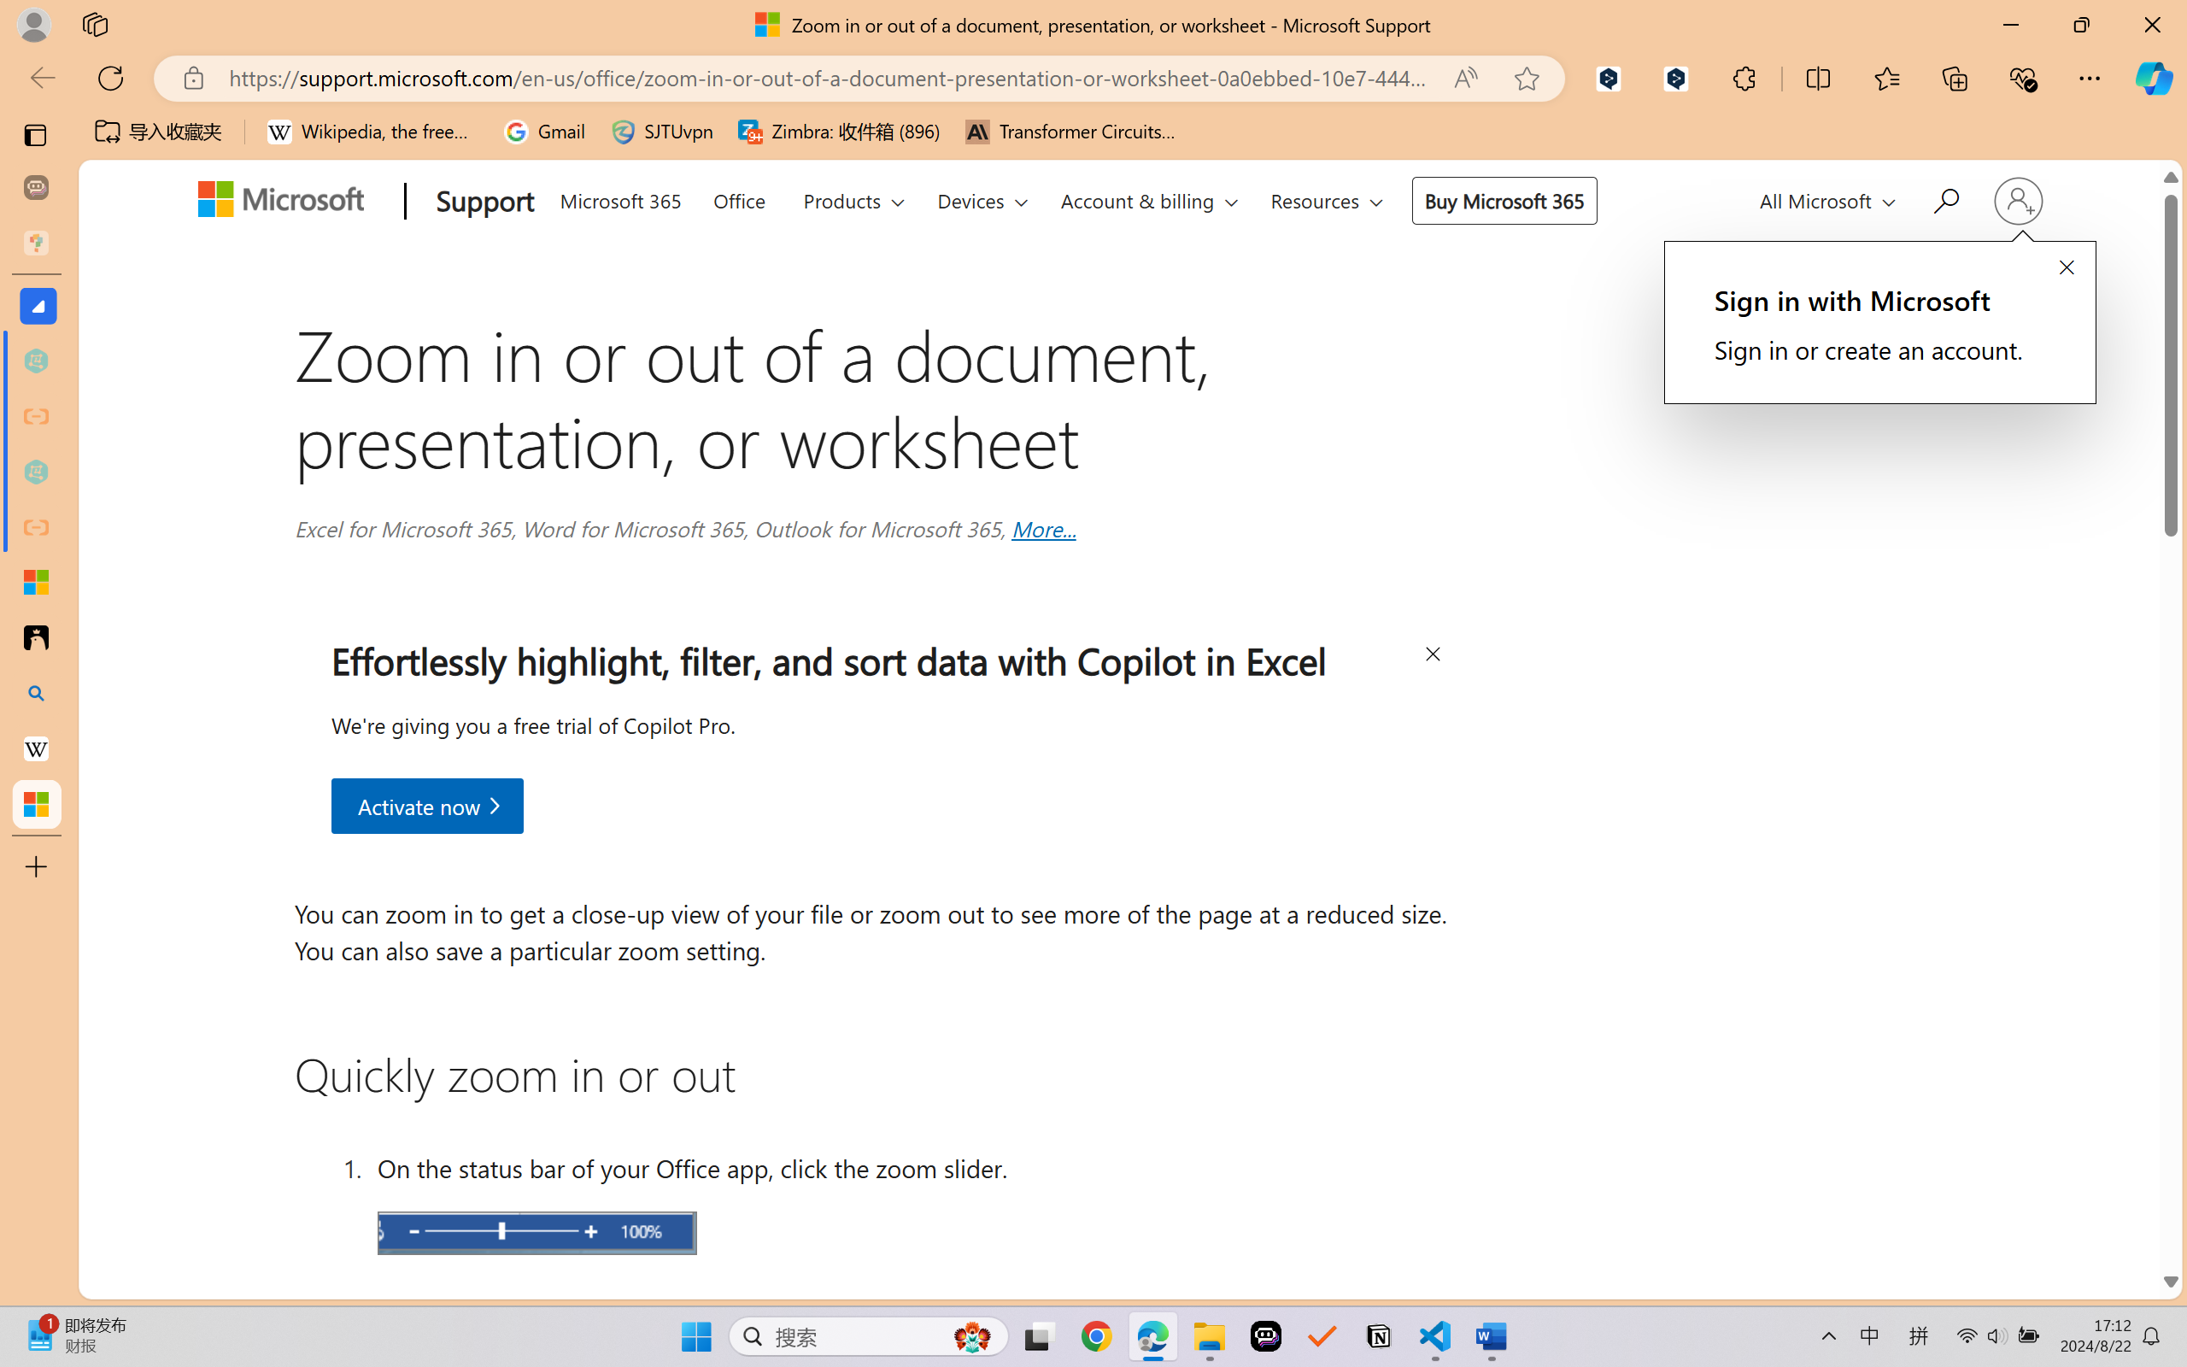  What do you see at coordinates (2066, 268) in the screenshot?
I see `Close callout prompt.` at bounding box center [2066, 268].